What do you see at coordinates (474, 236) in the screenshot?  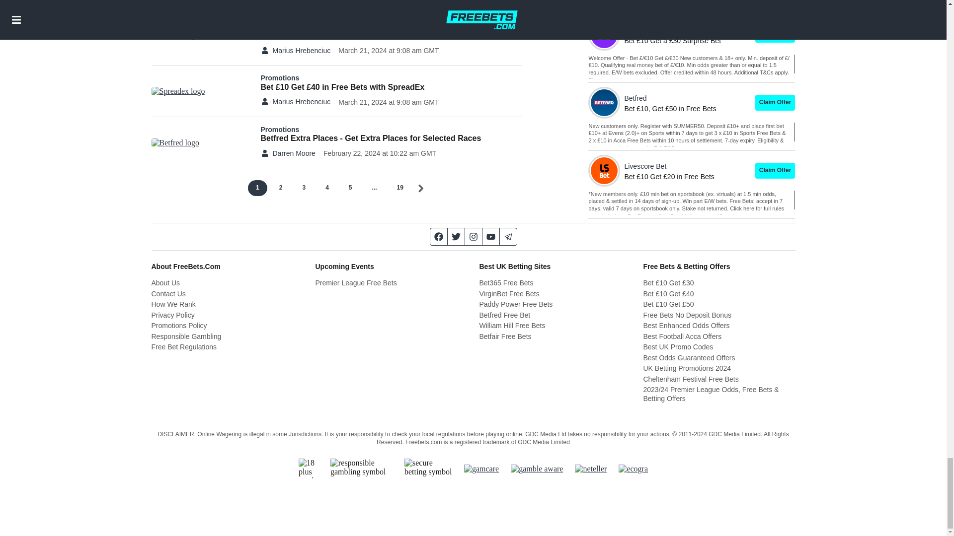 I see `Instagram page` at bounding box center [474, 236].